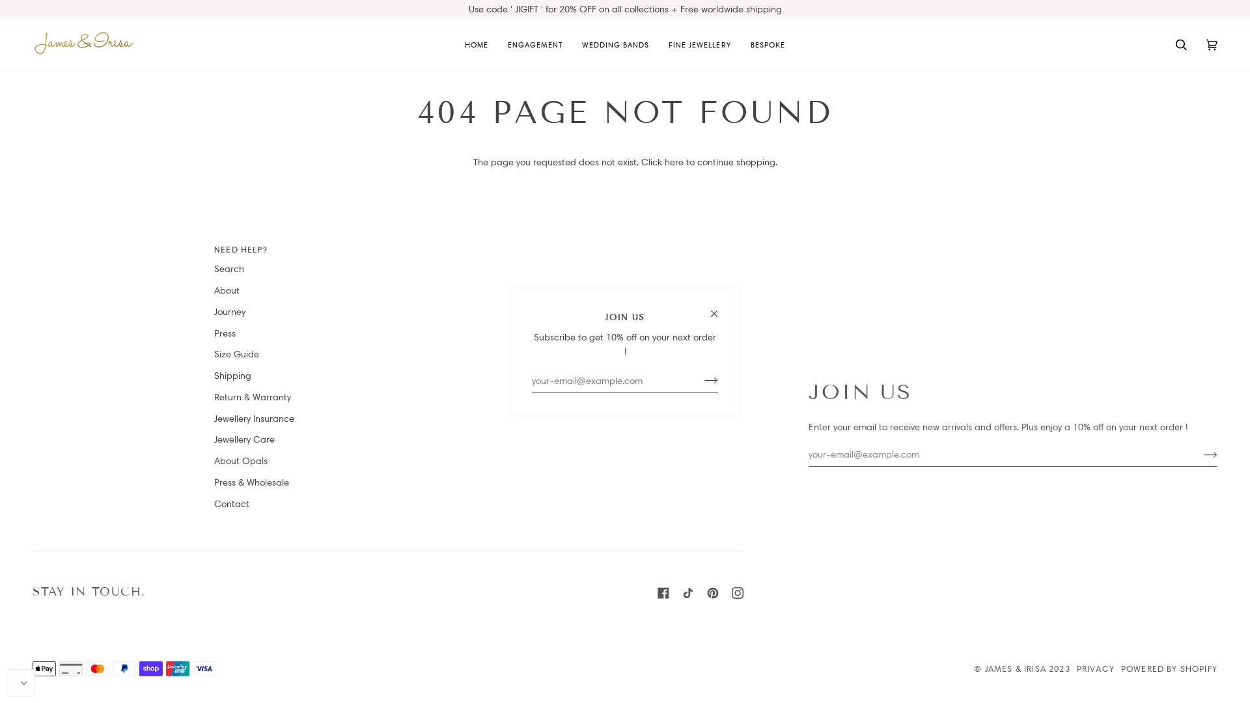  I want to click on Shipping, so click(233, 376).